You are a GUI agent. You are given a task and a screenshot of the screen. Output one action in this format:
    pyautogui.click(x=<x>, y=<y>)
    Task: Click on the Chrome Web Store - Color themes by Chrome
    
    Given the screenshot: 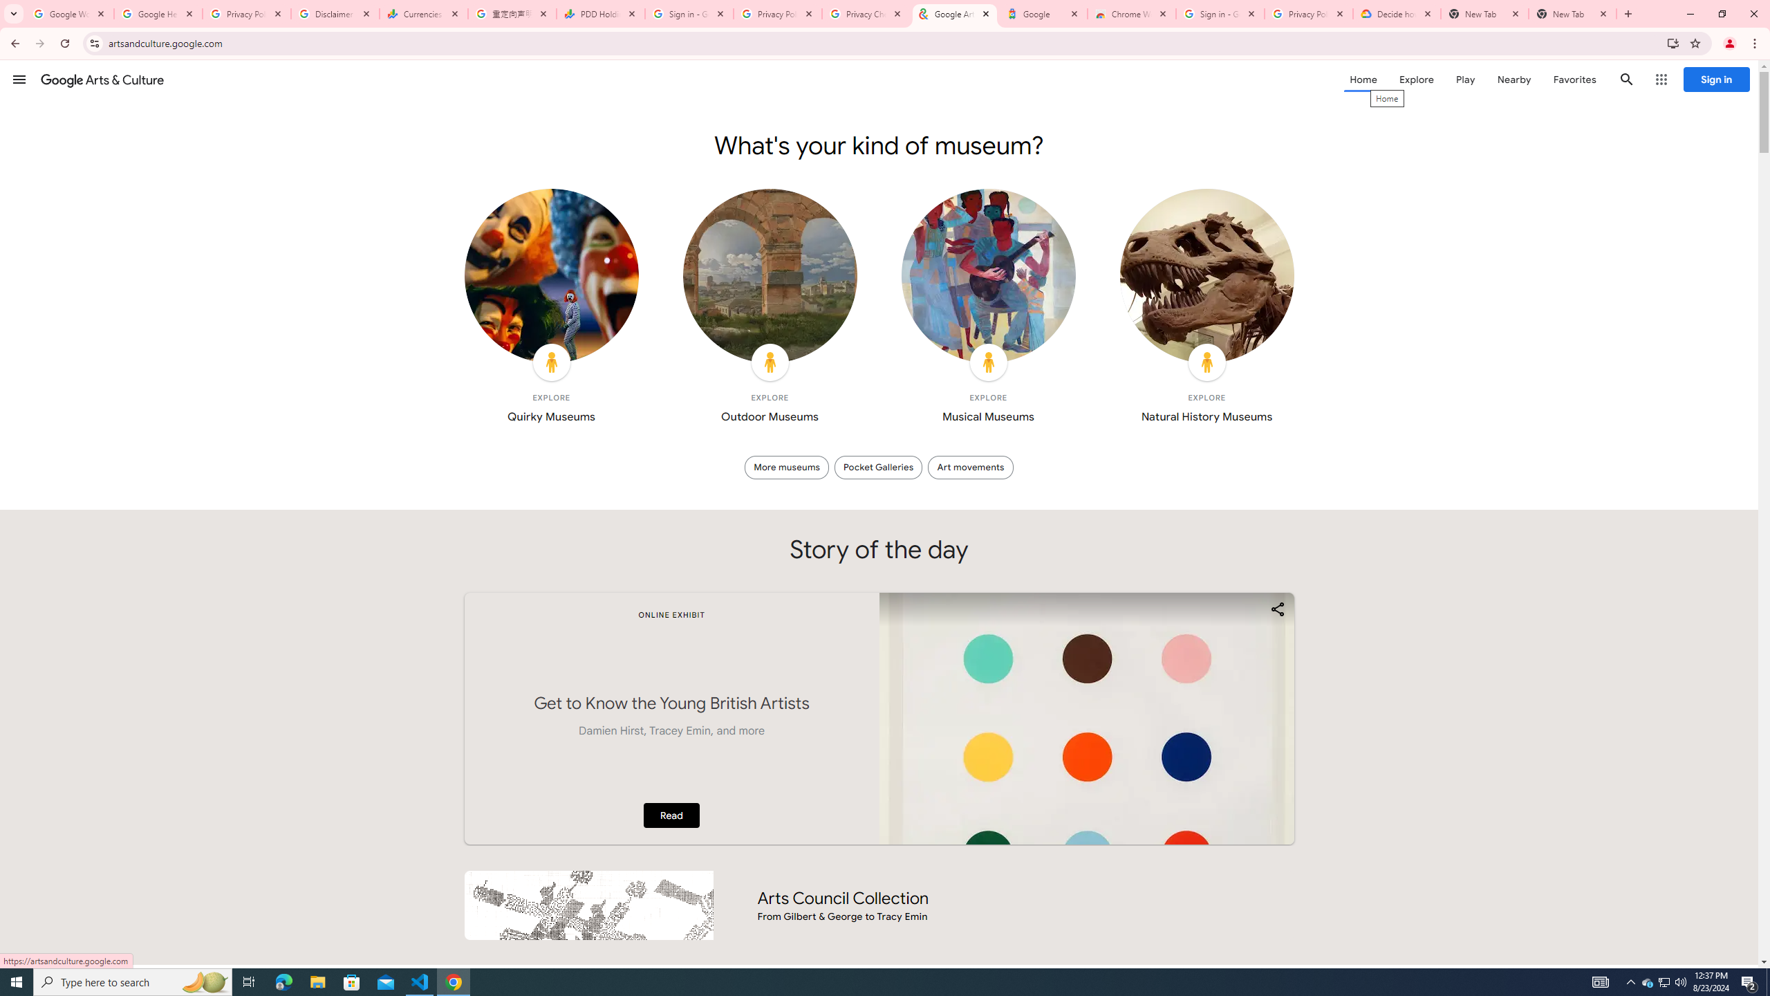 What is the action you would take?
    pyautogui.click(x=1132, y=14)
    